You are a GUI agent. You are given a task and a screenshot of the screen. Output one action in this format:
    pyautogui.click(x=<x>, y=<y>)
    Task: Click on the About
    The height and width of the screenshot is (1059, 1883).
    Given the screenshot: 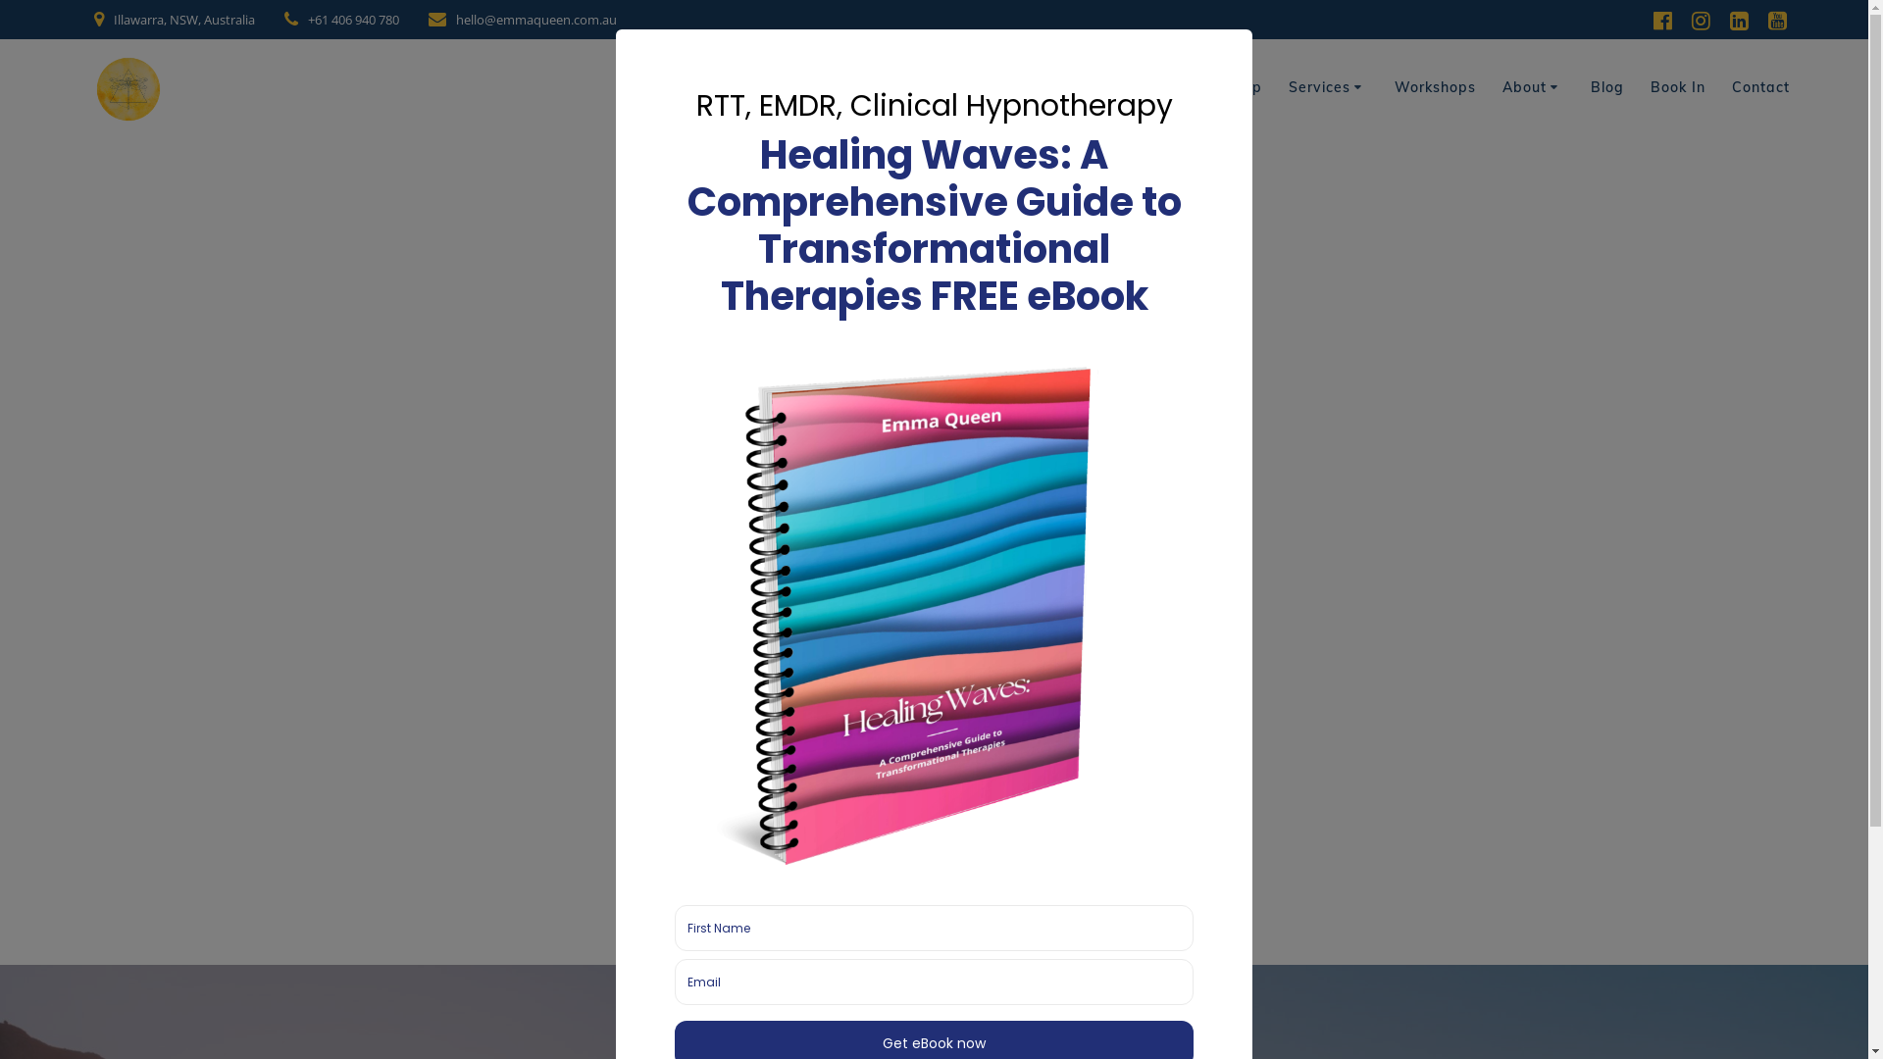 What is the action you would take?
    pyautogui.click(x=1534, y=88)
    